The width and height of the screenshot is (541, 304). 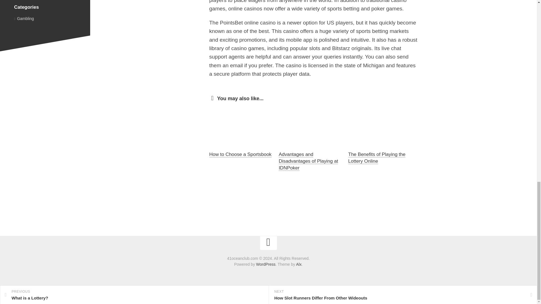 What do you see at coordinates (308, 161) in the screenshot?
I see `Advantages and Disadvantages of Playing at IDNPoker` at bounding box center [308, 161].